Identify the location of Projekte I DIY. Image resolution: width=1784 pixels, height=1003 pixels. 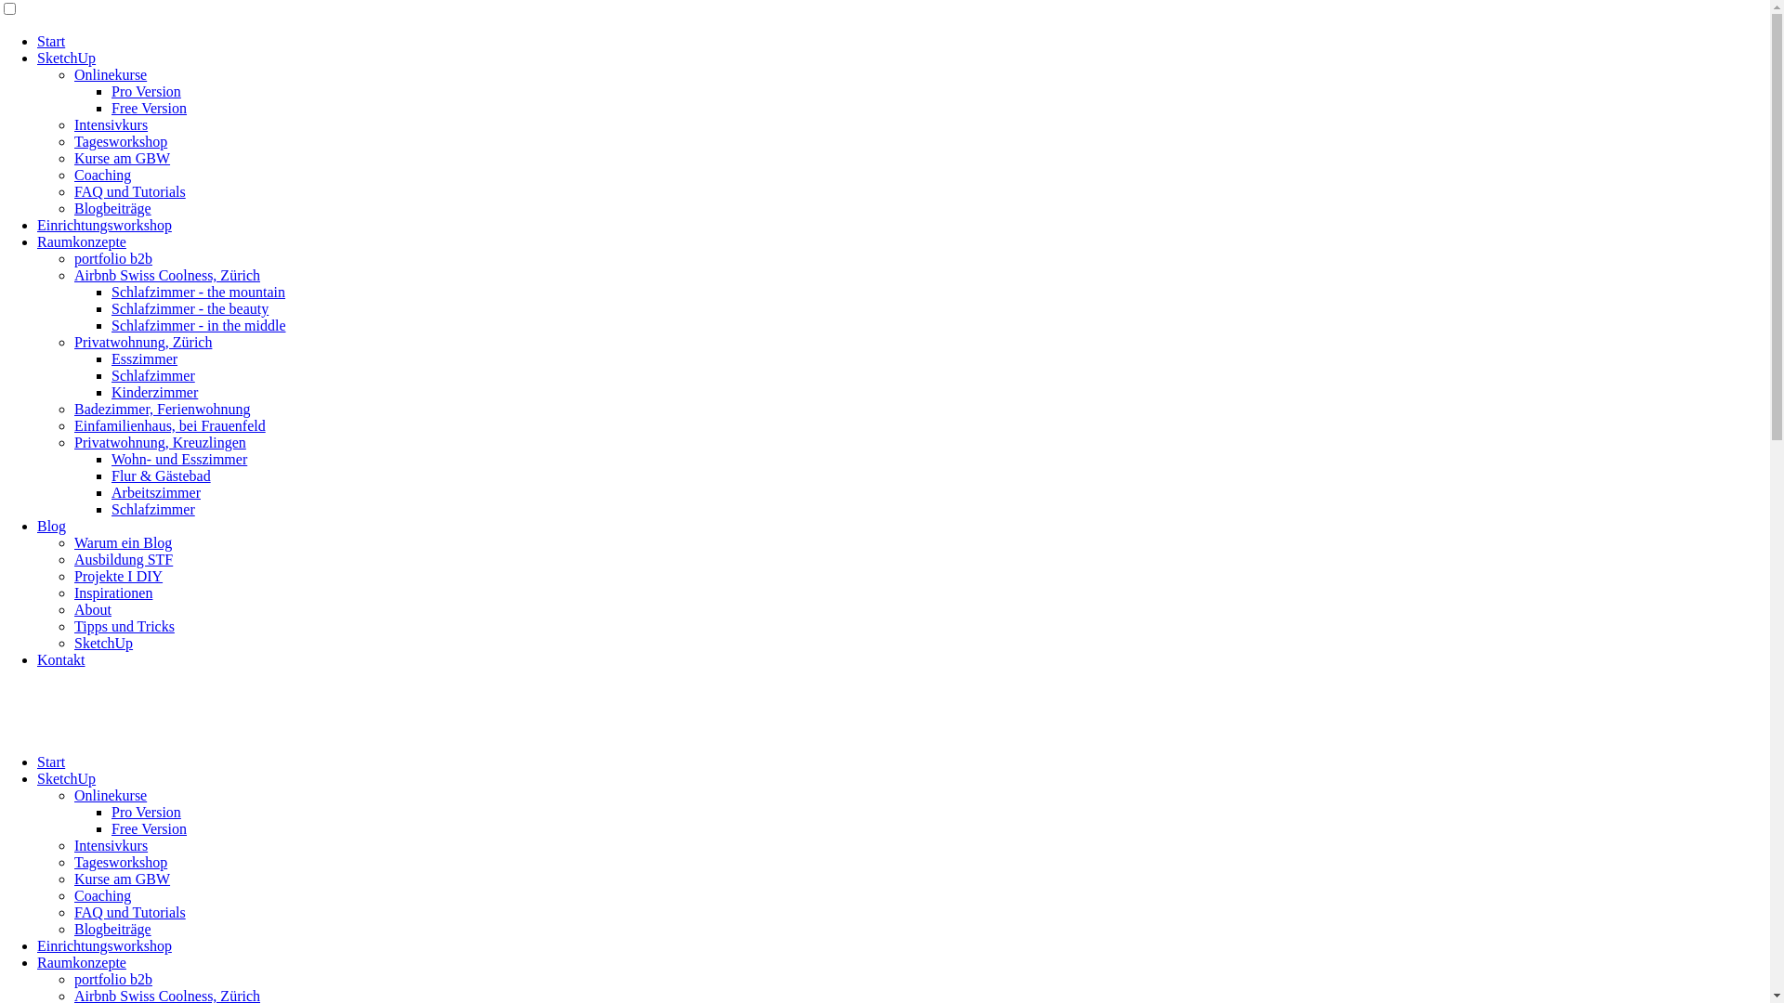
(119, 576).